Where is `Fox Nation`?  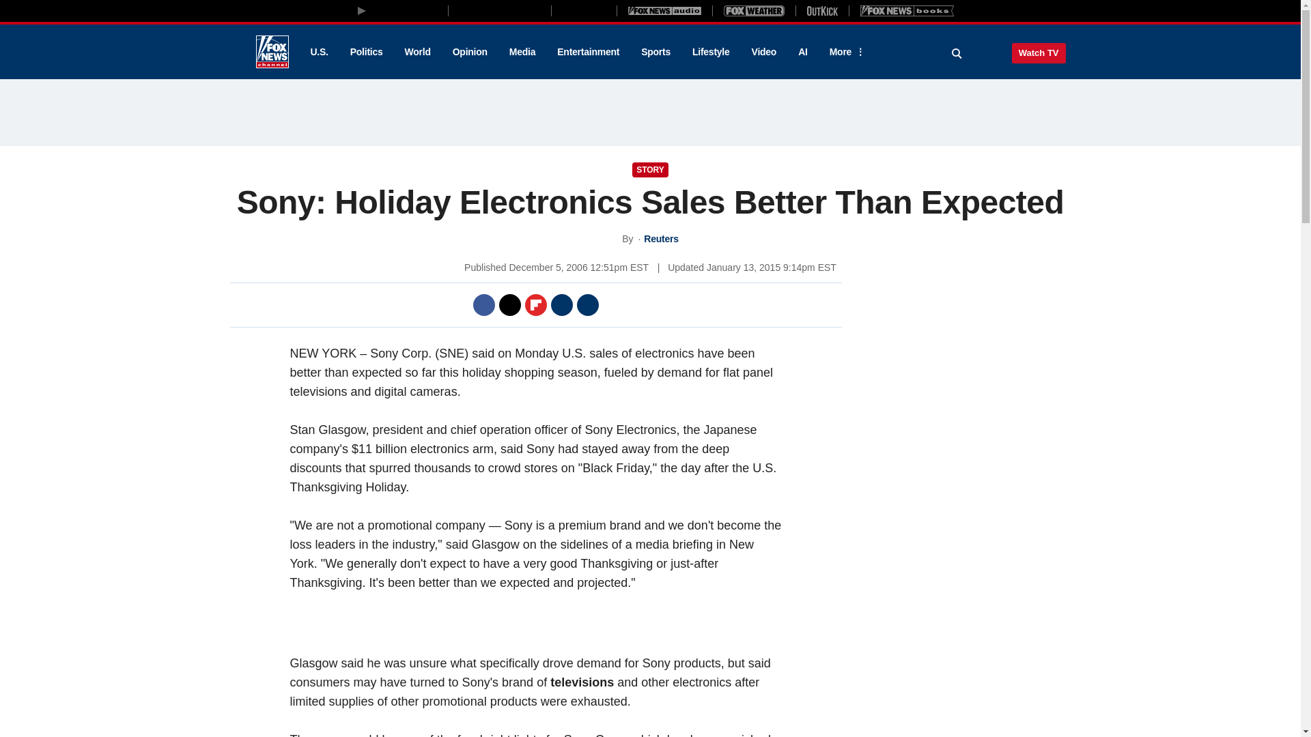
Fox Nation is located at coordinates (584, 10).